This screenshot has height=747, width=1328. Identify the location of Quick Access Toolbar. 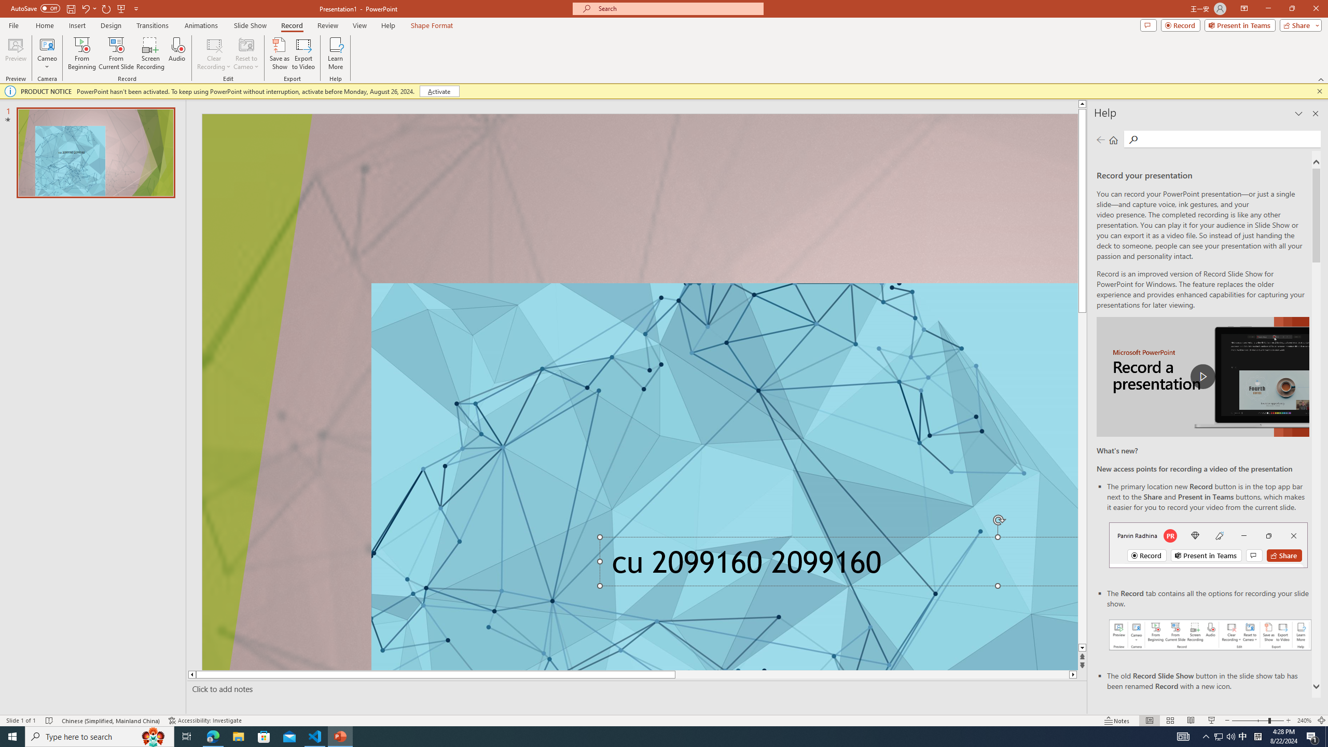
(76, 9).